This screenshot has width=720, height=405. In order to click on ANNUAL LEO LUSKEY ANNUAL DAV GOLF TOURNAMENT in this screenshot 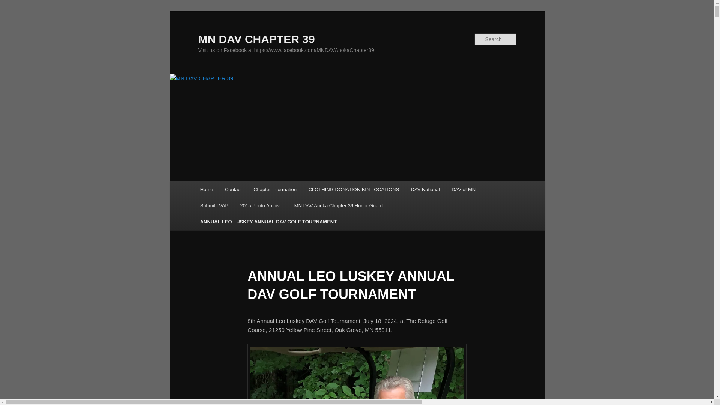, I will do `click(268, 222)`.